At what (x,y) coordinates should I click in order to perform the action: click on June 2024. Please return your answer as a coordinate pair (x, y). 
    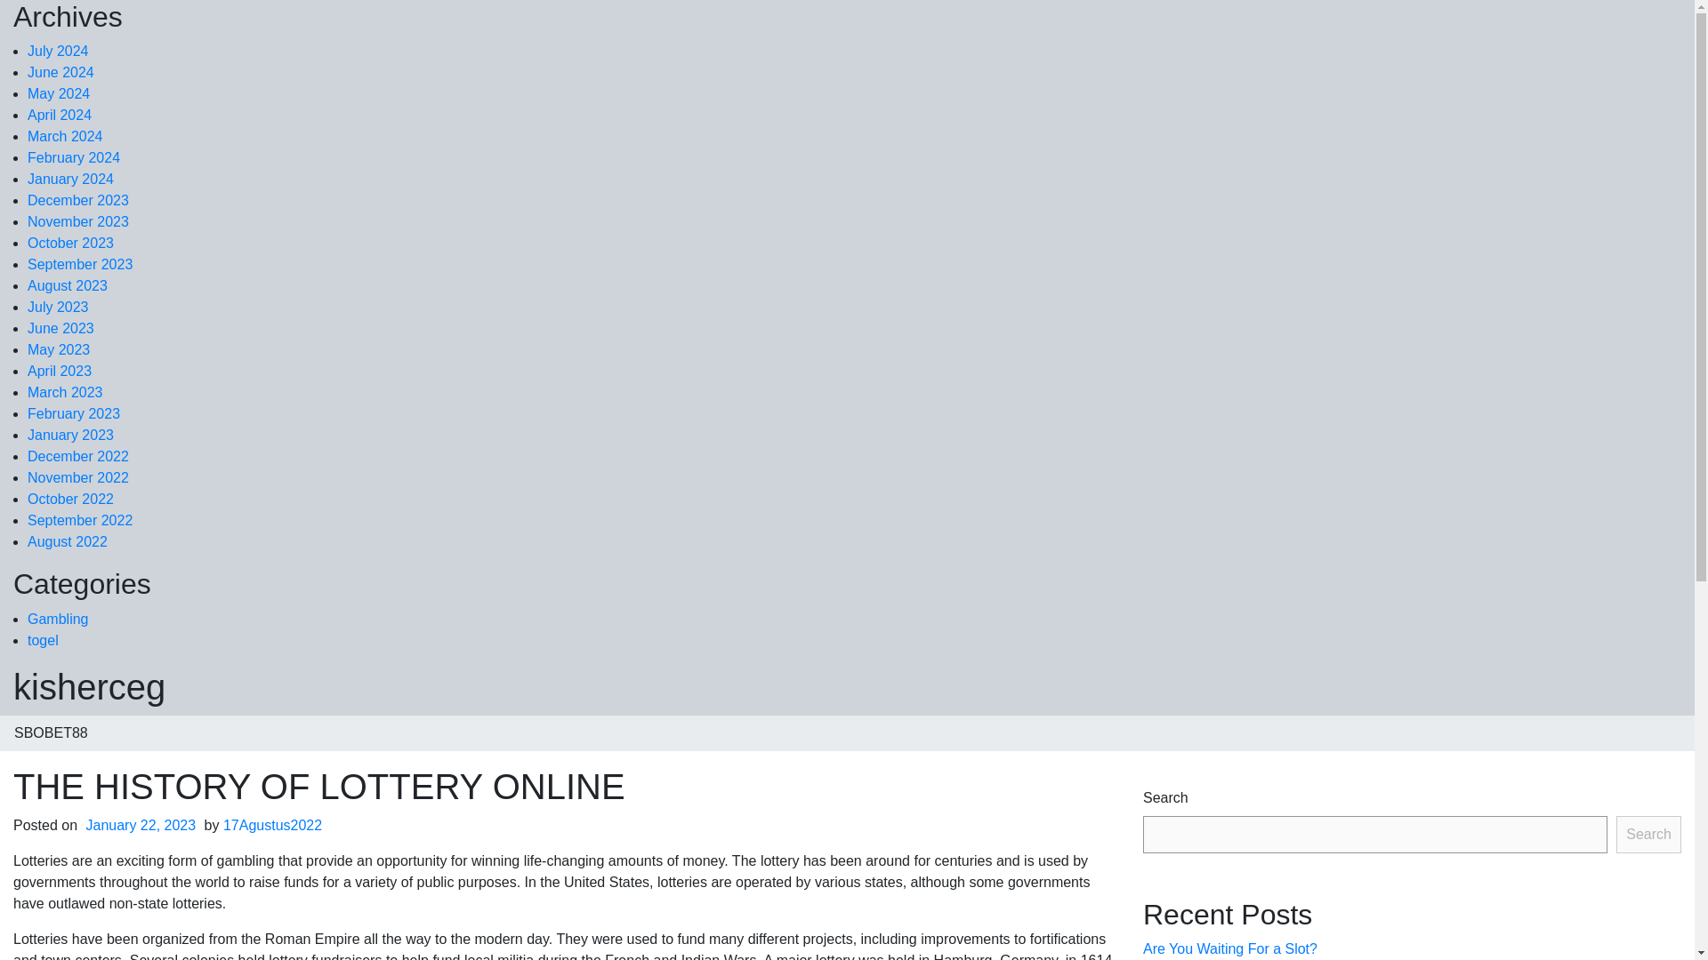
    Looking at the image, I should click on (60, 72).